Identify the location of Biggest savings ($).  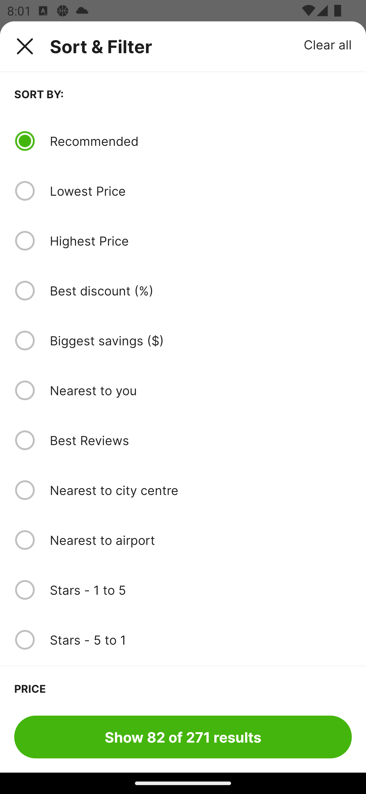
(201, 341).